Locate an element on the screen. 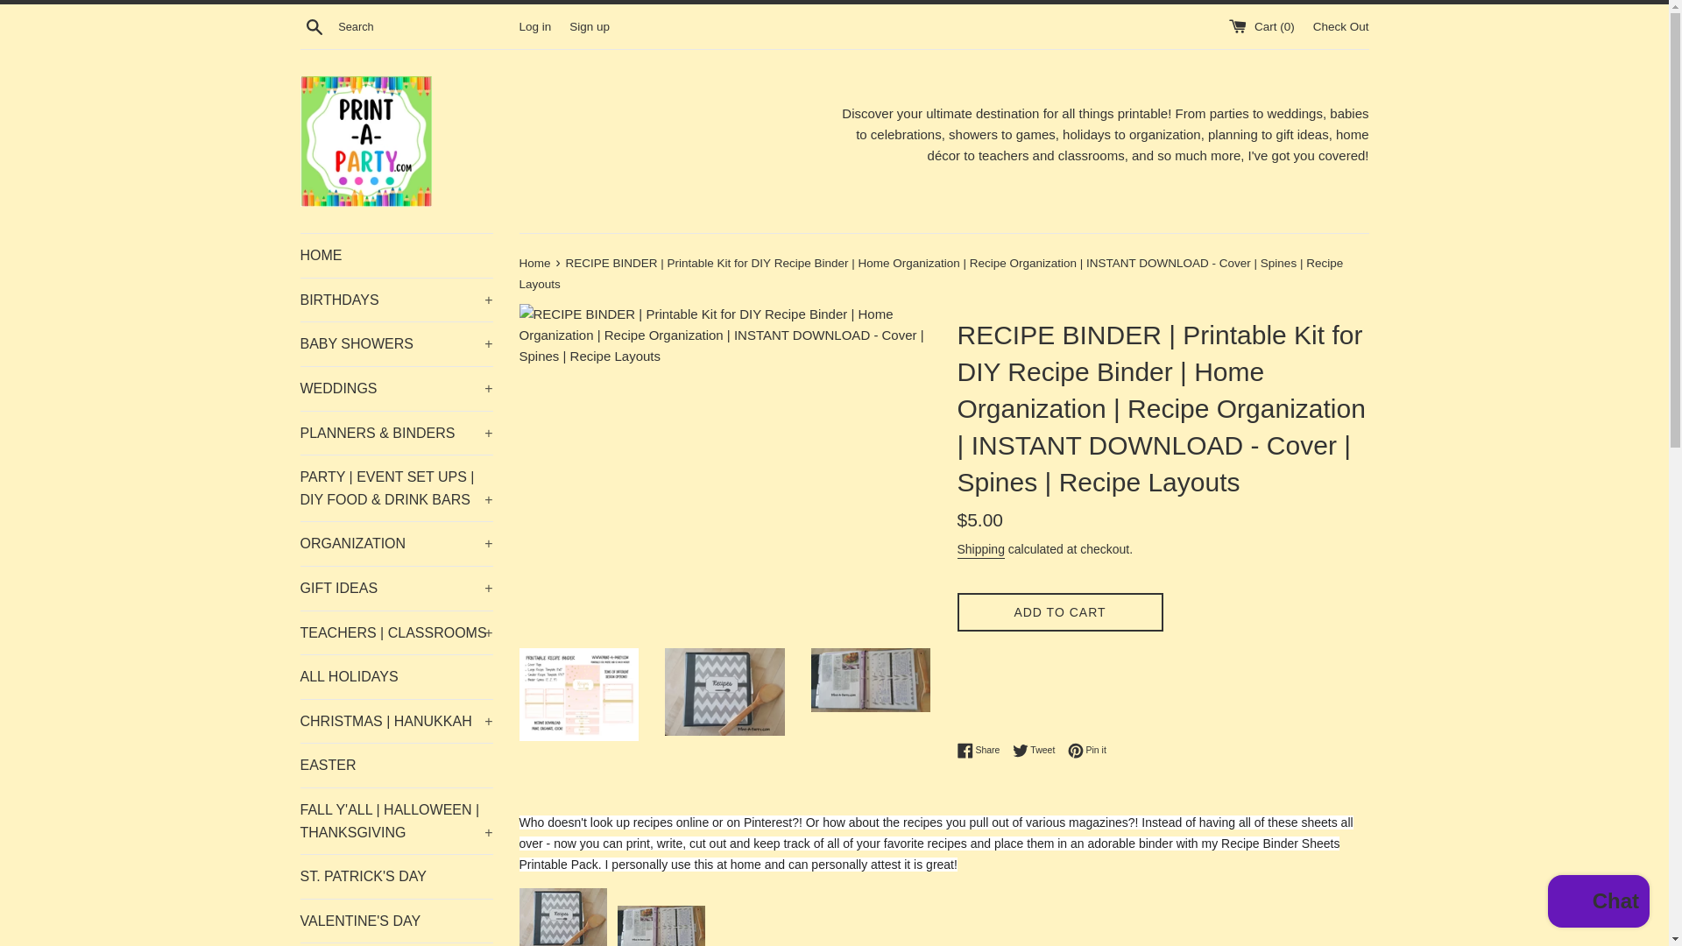 This screenshot has height=946, width=1682. Log in is located at coordinates (534, 25).